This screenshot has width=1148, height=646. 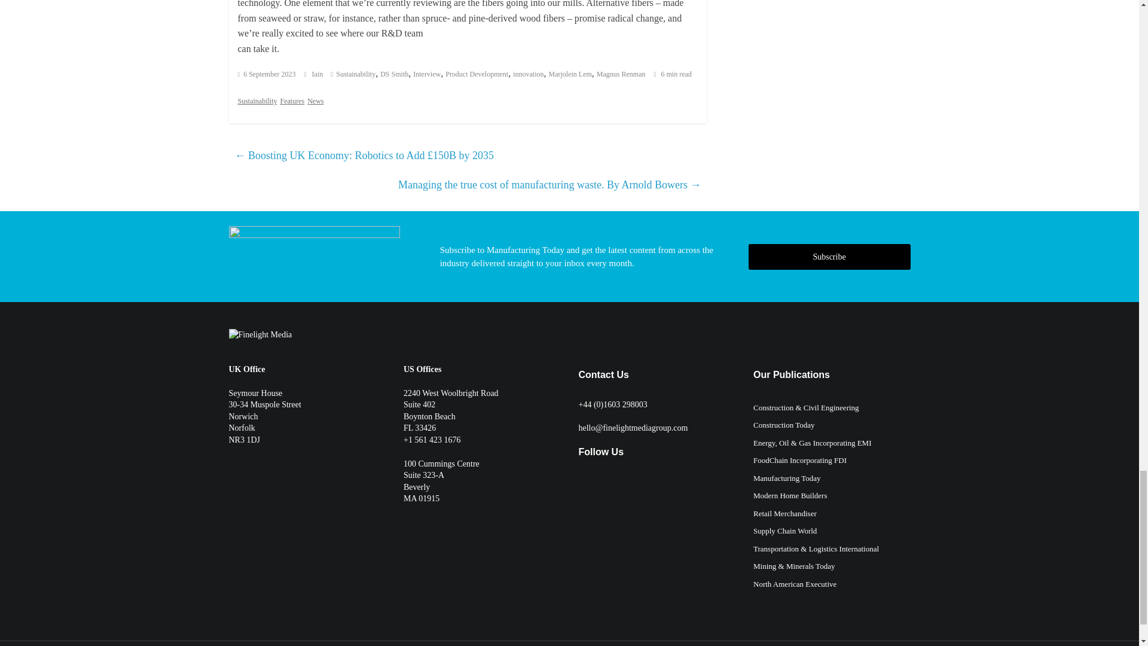 I want to click on Features, so click(x=292, y=100).